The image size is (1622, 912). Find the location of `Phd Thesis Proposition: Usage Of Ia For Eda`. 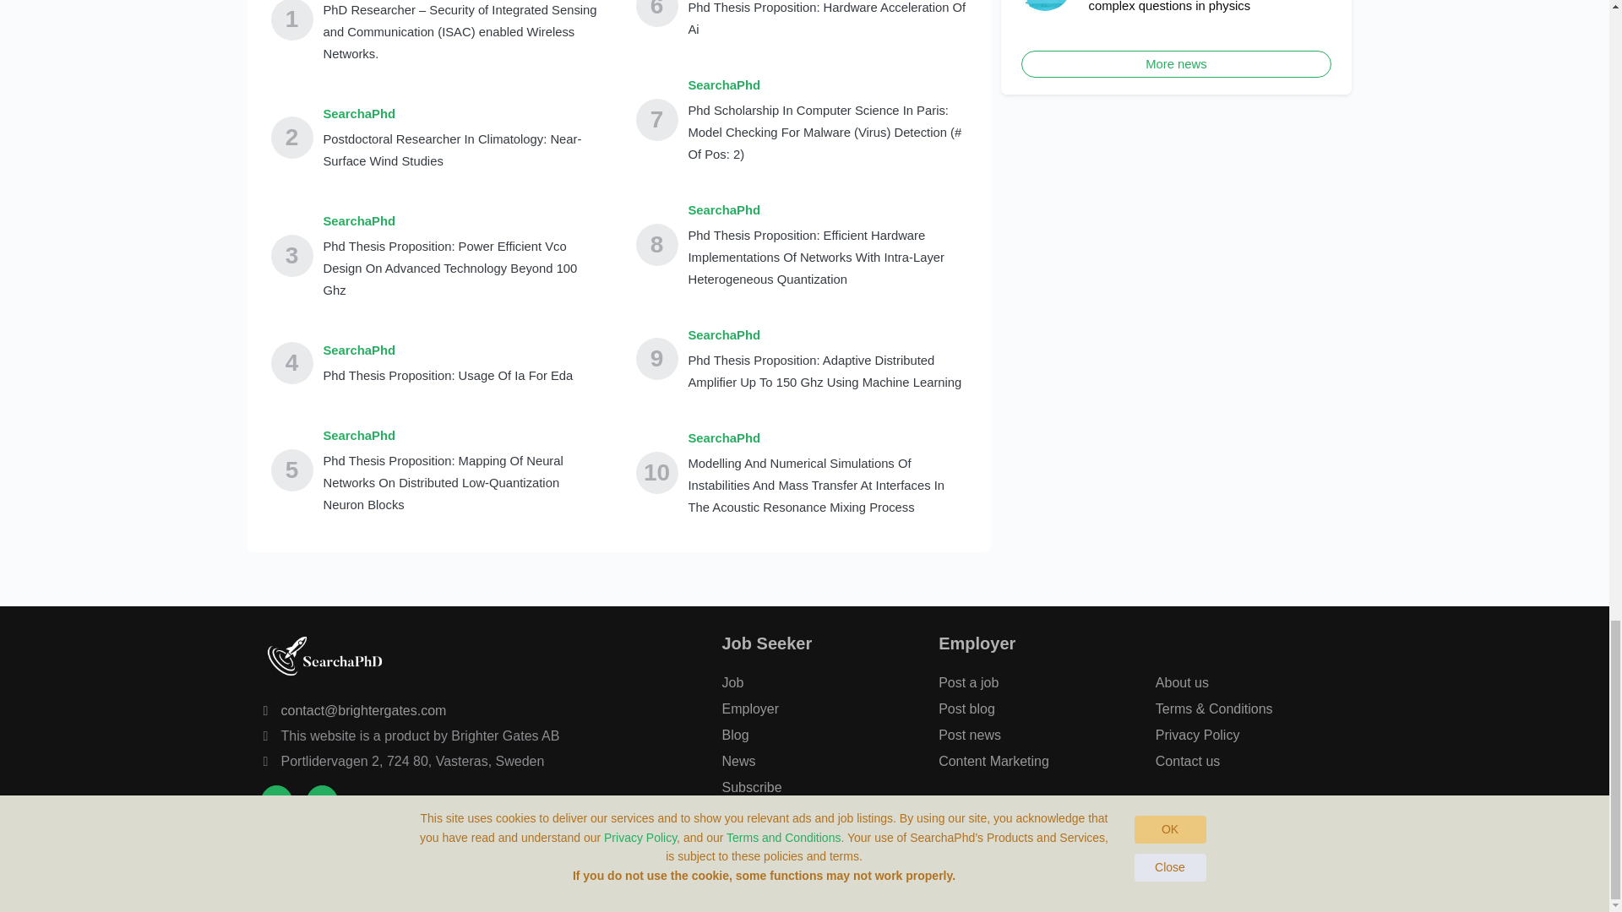

Phd Thesis Proposition: Usage Of Ia For Eda is located at coordinates (448, 375).